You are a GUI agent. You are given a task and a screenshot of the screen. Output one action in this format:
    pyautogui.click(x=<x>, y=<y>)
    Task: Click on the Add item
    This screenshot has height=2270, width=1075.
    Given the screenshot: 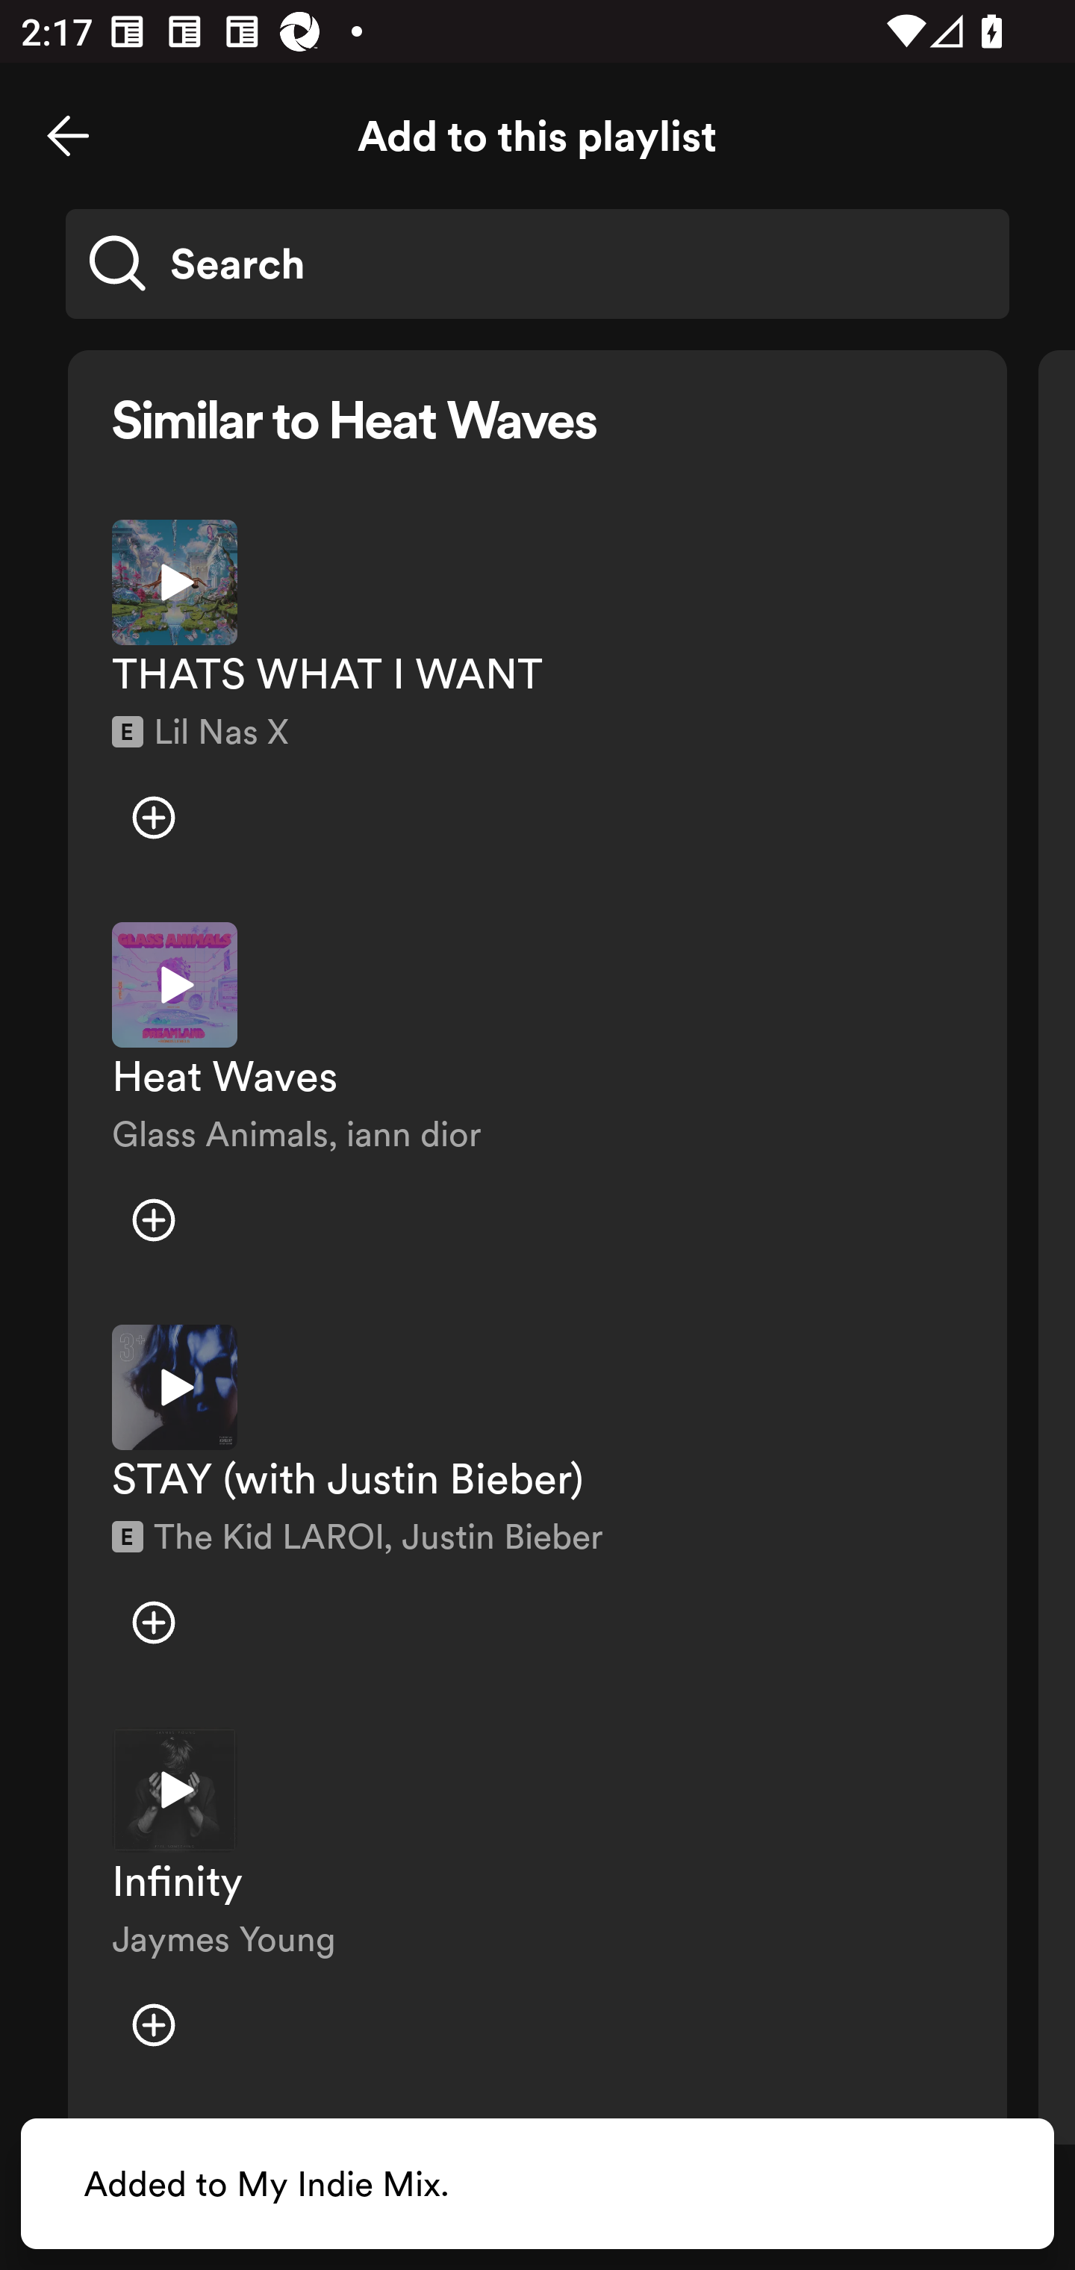 What is the action you would take?
    pyautogui.click(x=154, y=1622)
    